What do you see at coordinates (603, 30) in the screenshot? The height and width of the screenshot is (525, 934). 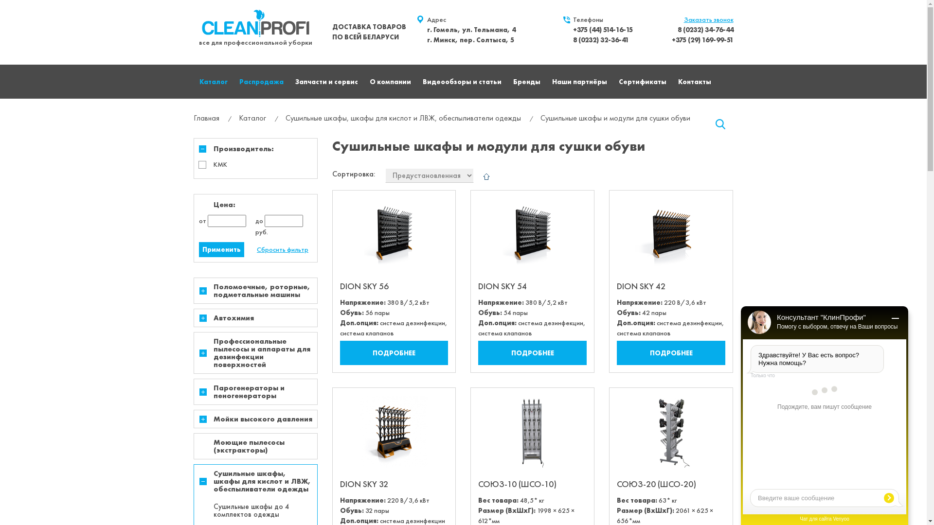 I see `+375 (44) 514-16-15` at bounding box center [603, 30].